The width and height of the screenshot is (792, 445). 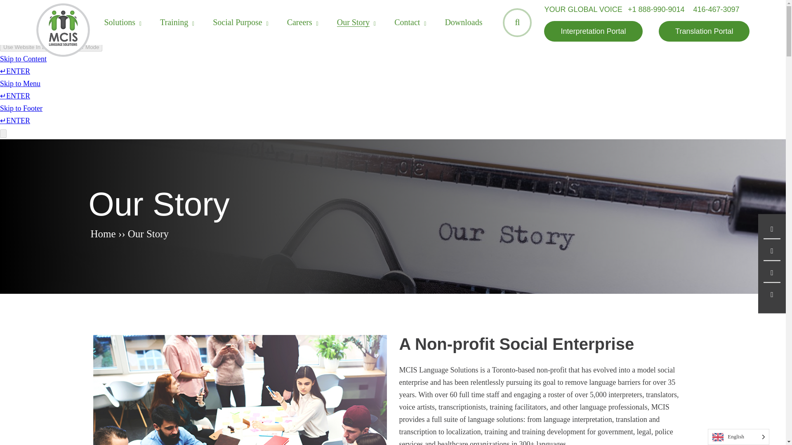 I want to click on Social Purpose, so click(x=238, y=22).